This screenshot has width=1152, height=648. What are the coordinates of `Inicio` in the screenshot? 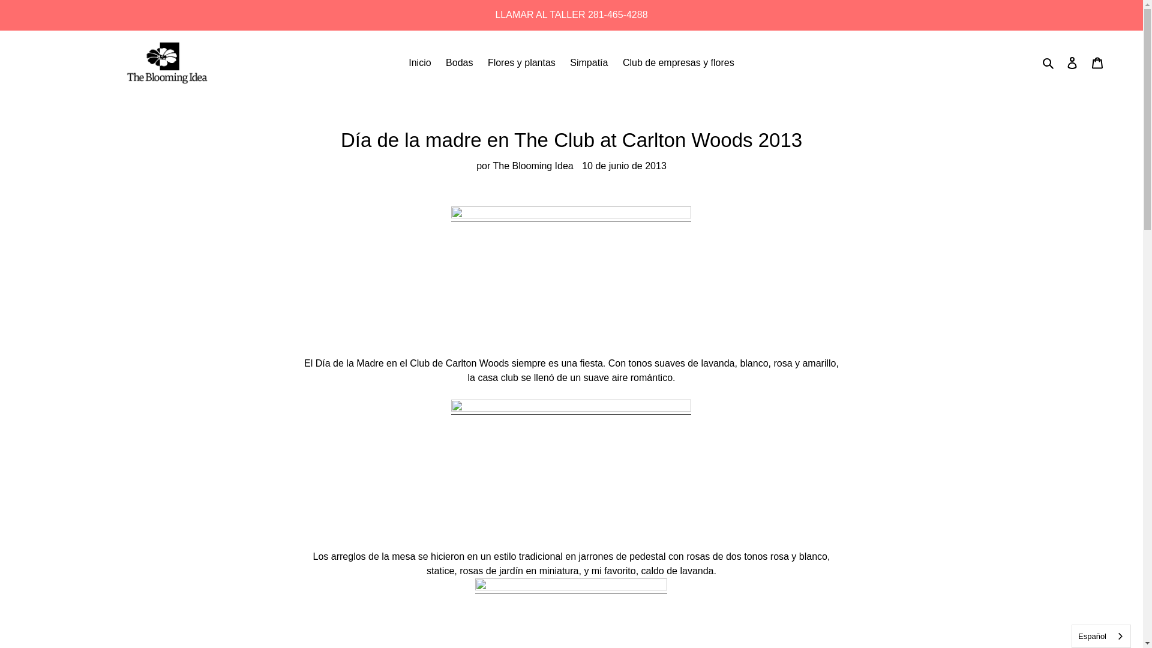 It's located at (419, 62).